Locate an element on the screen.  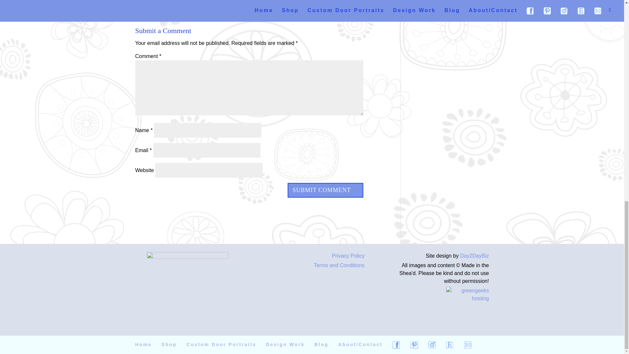
Privacy Policy is located at coordinates (348, 256).